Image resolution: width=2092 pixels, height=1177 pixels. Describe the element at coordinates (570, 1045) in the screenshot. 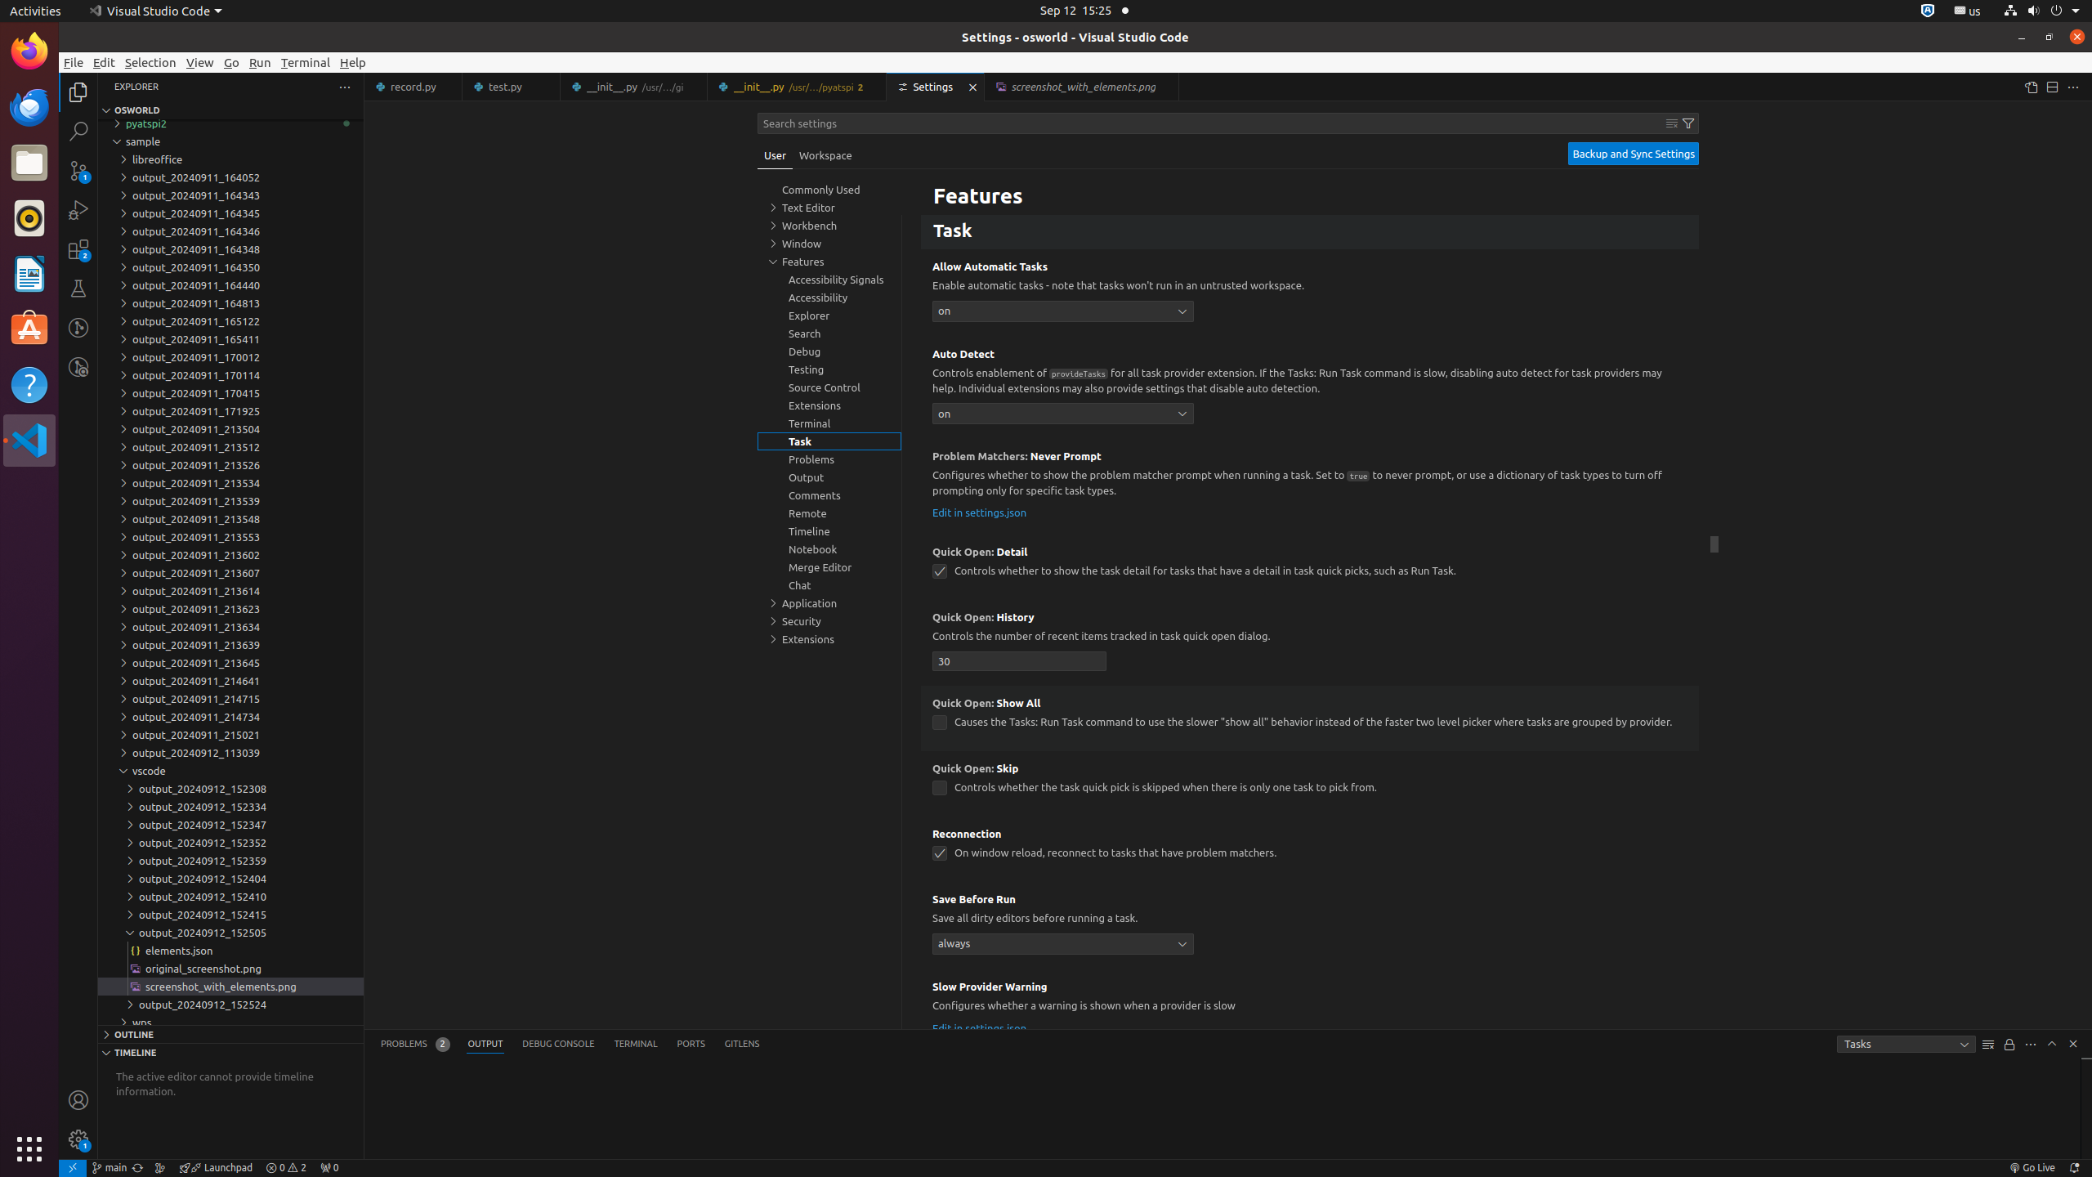

I see `Active View Switcher` at that location.